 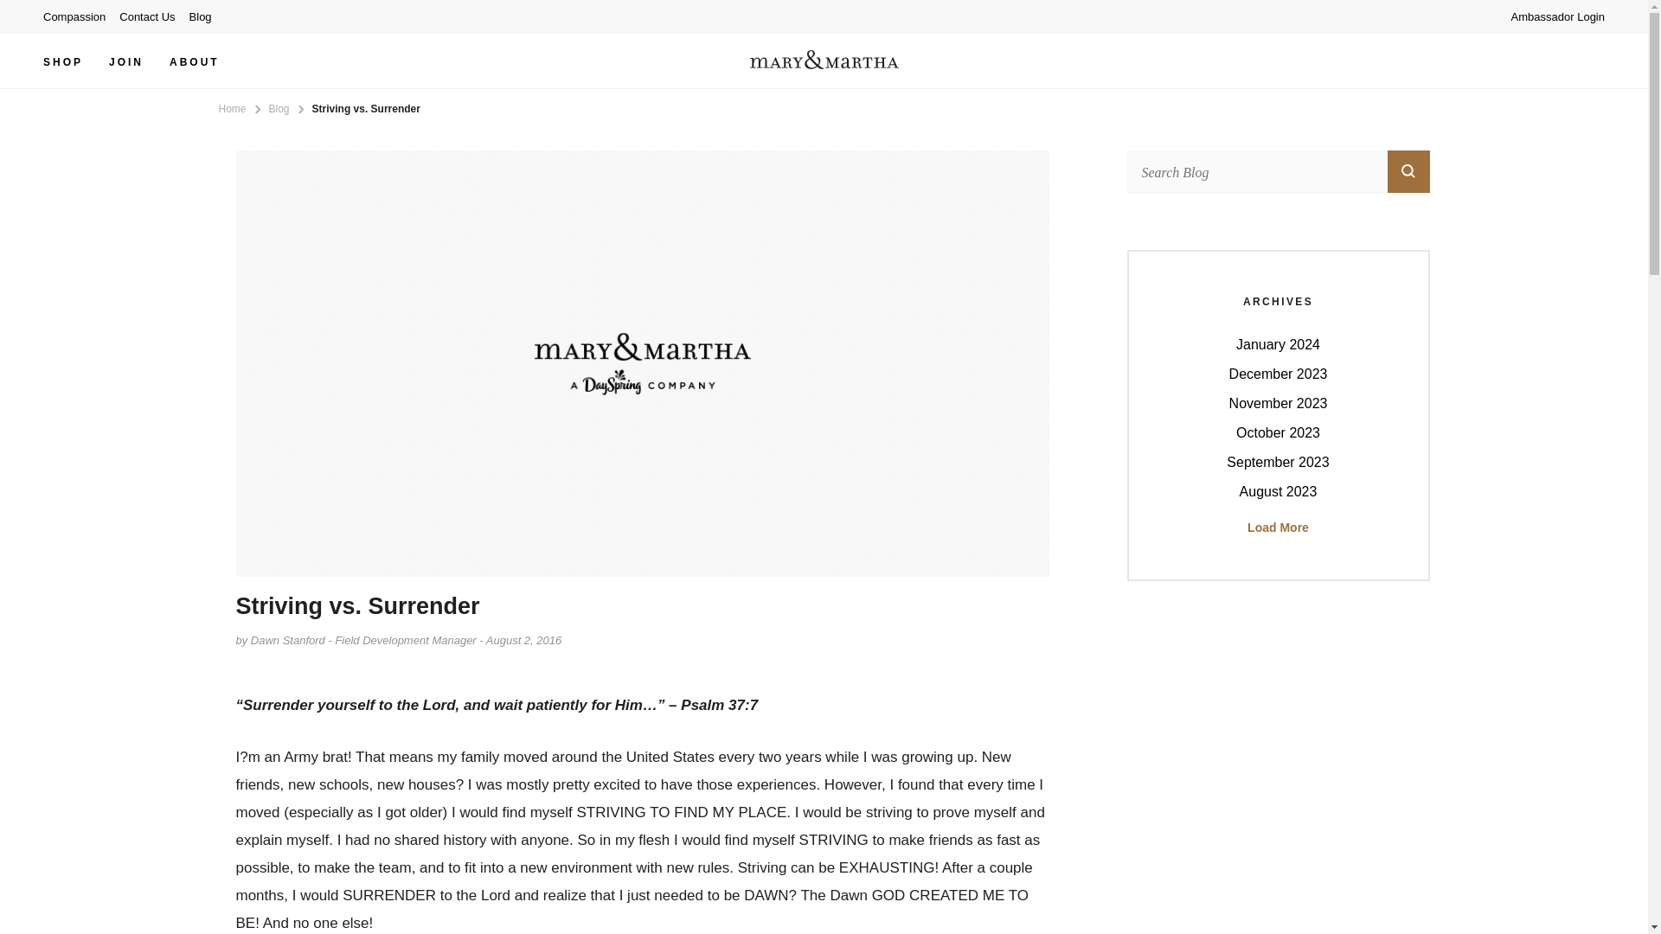 What do you see at coordinates (62, 61) in the screenshot?
I see `SHOP` at bounding box center [62, 61].